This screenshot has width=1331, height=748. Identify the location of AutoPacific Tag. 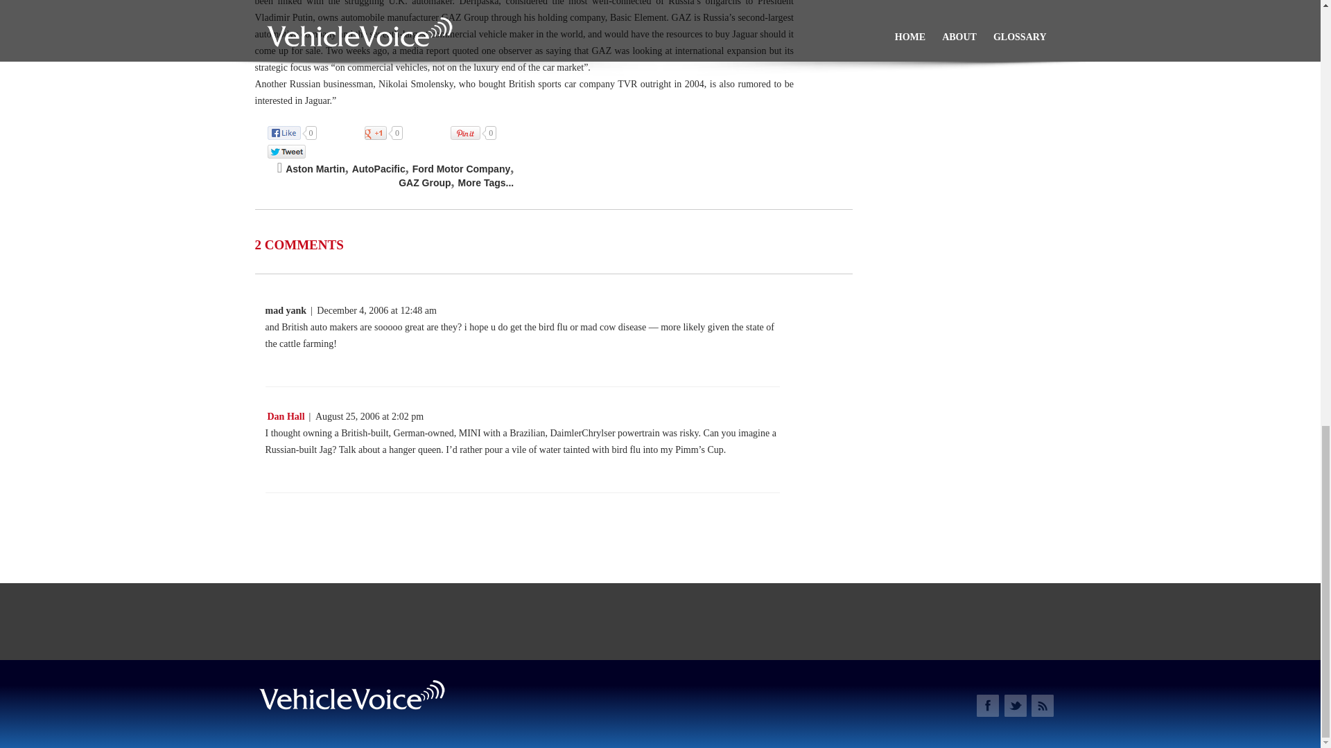
(379, 169).